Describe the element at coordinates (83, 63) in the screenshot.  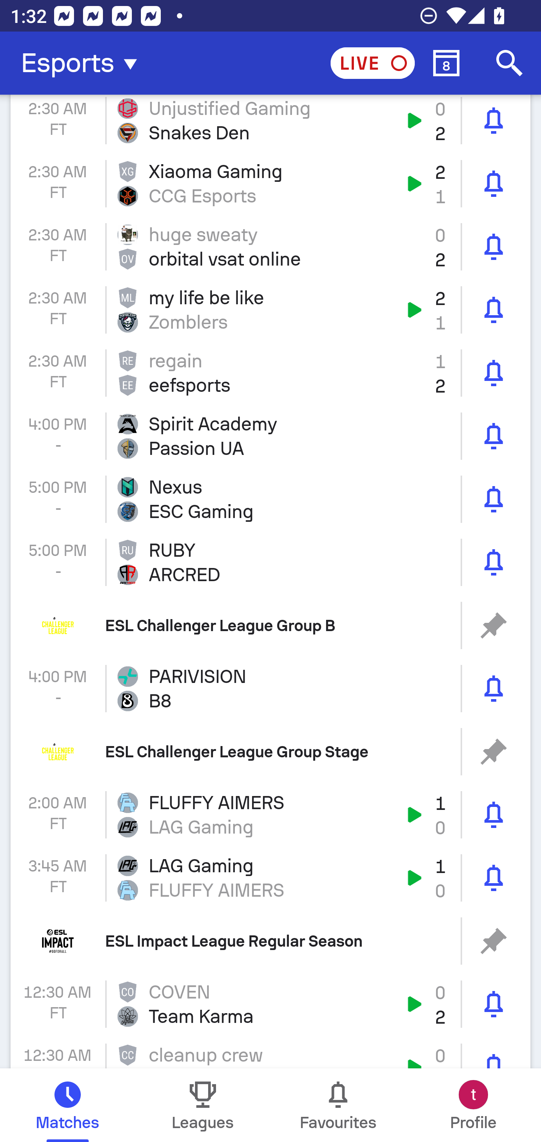
I see `Esports` at that location.